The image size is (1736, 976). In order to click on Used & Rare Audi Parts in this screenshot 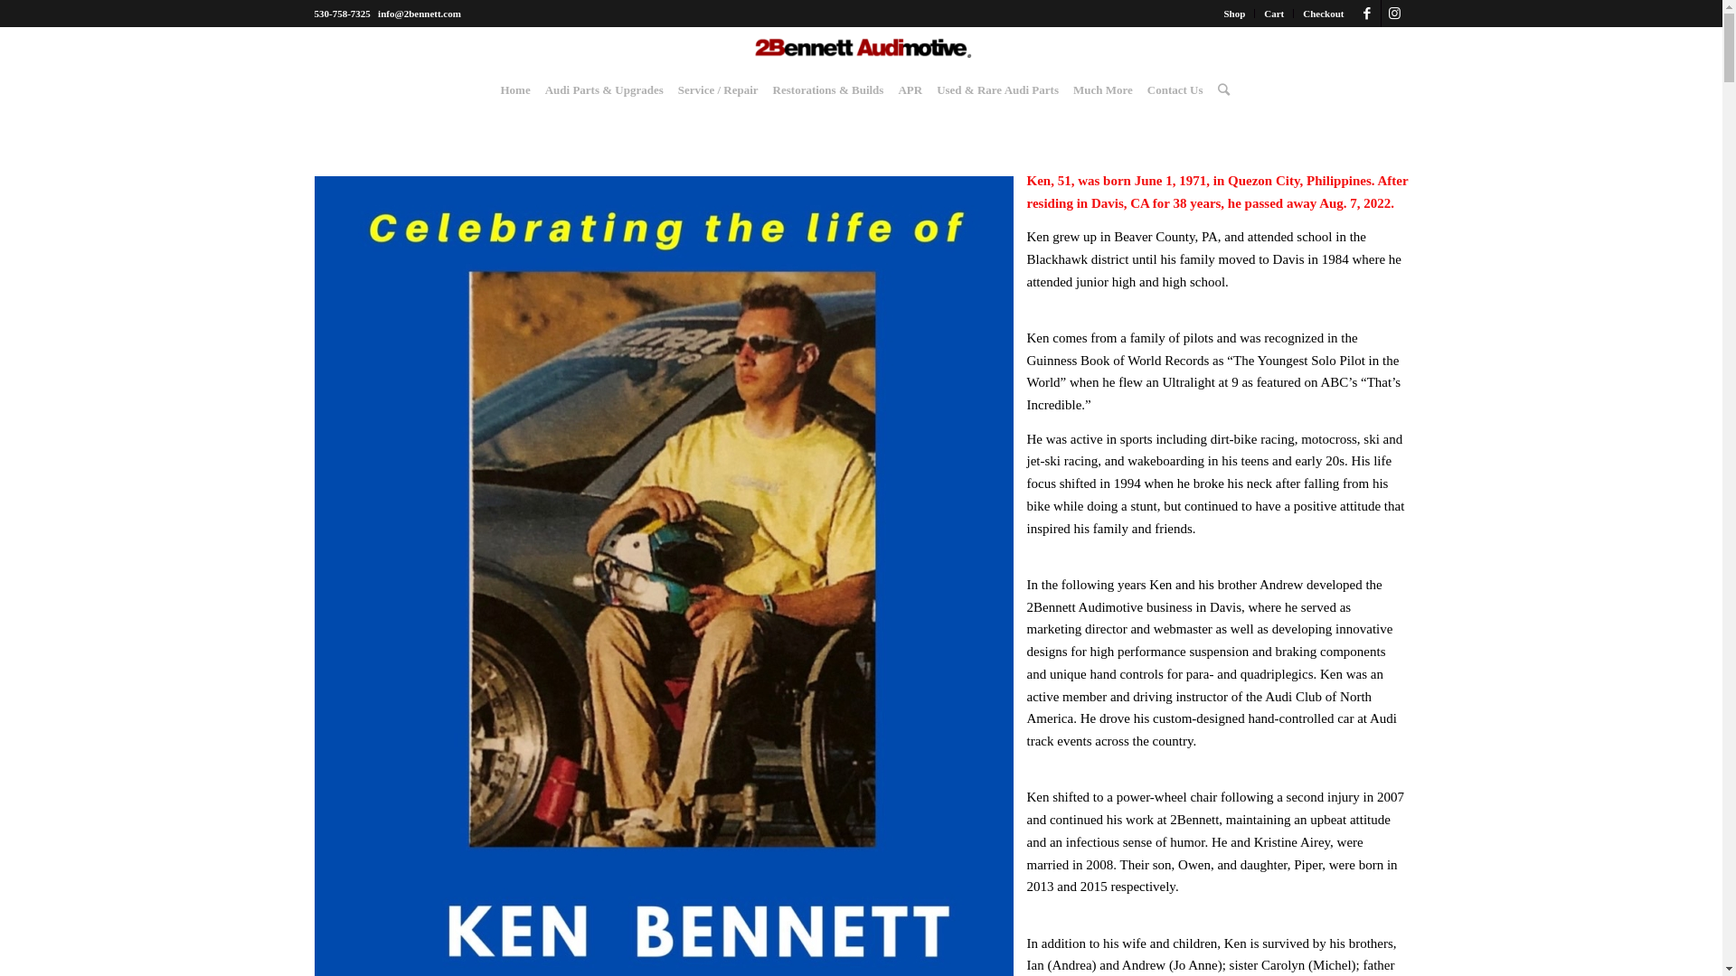, I will do `click(998, 90)`.